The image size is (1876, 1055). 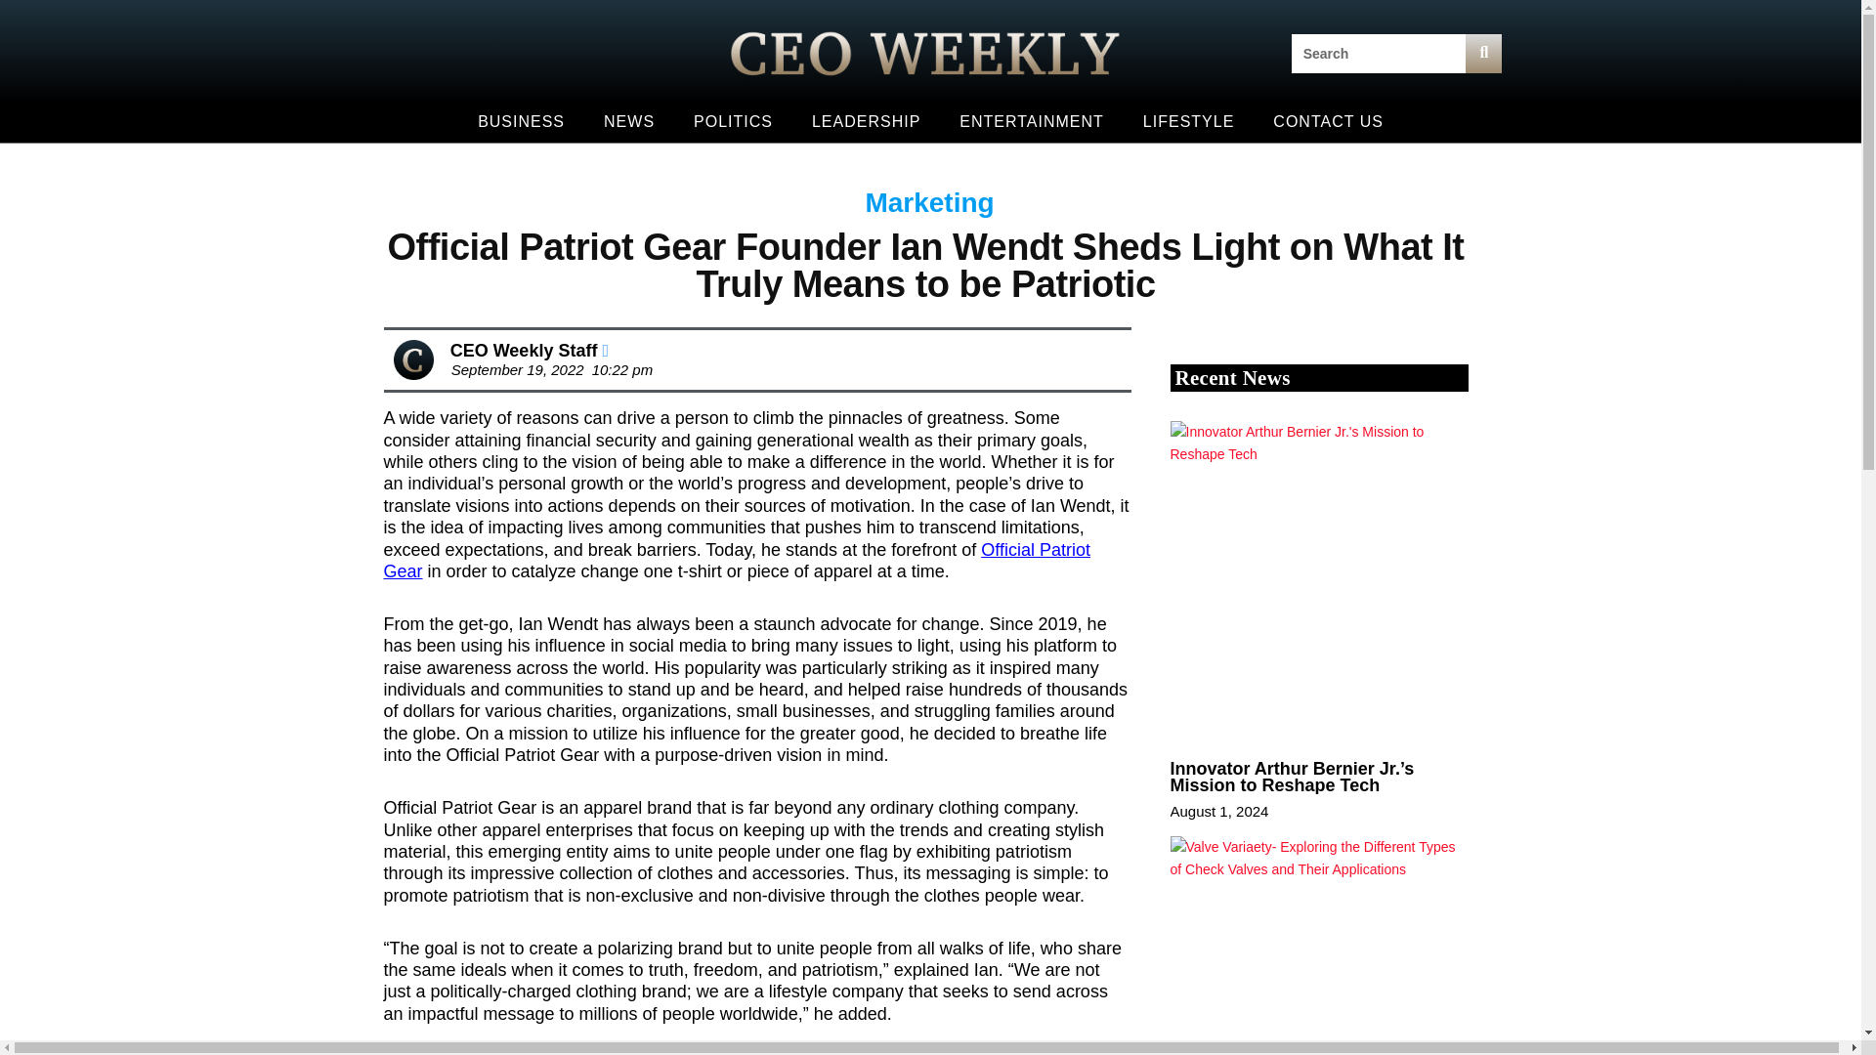 What do you see at coordinates (866, 121) in the screenshot?
I see `LEADERSHIP` at bounding box center [866, 121].